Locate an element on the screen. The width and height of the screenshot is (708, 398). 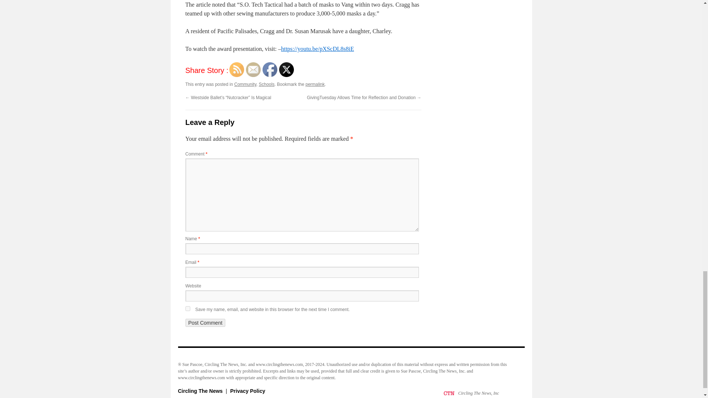
Community is located at coordinates (245, 84).